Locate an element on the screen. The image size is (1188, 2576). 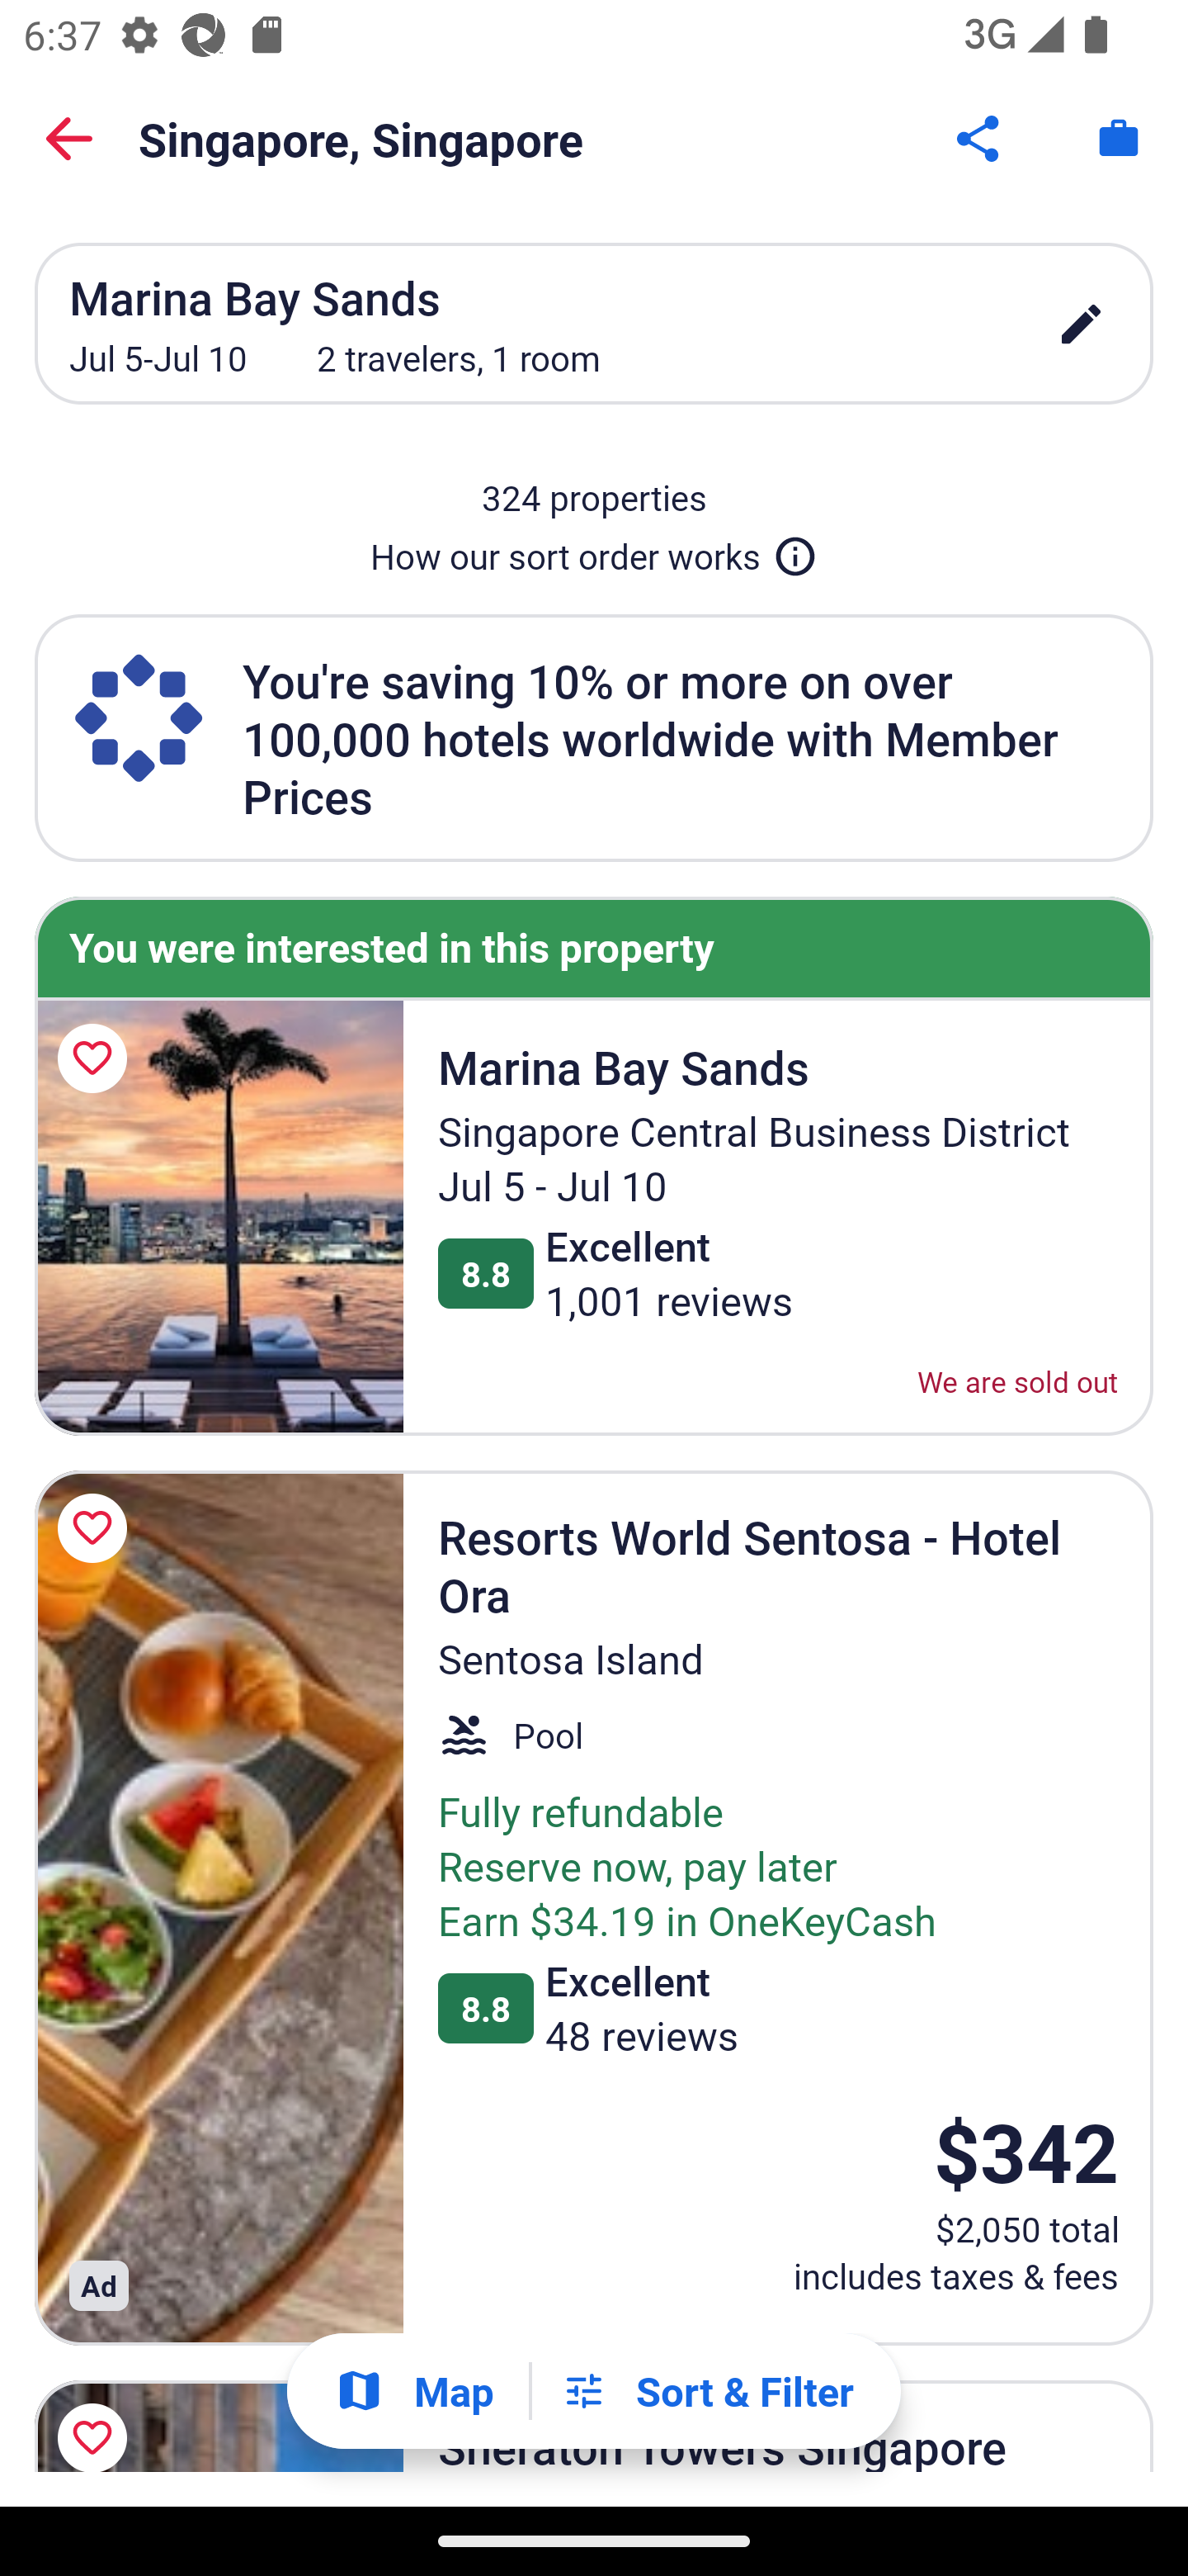
Save Sheraton Towers Singapore to a trip is located at coordinates (97, 2421).